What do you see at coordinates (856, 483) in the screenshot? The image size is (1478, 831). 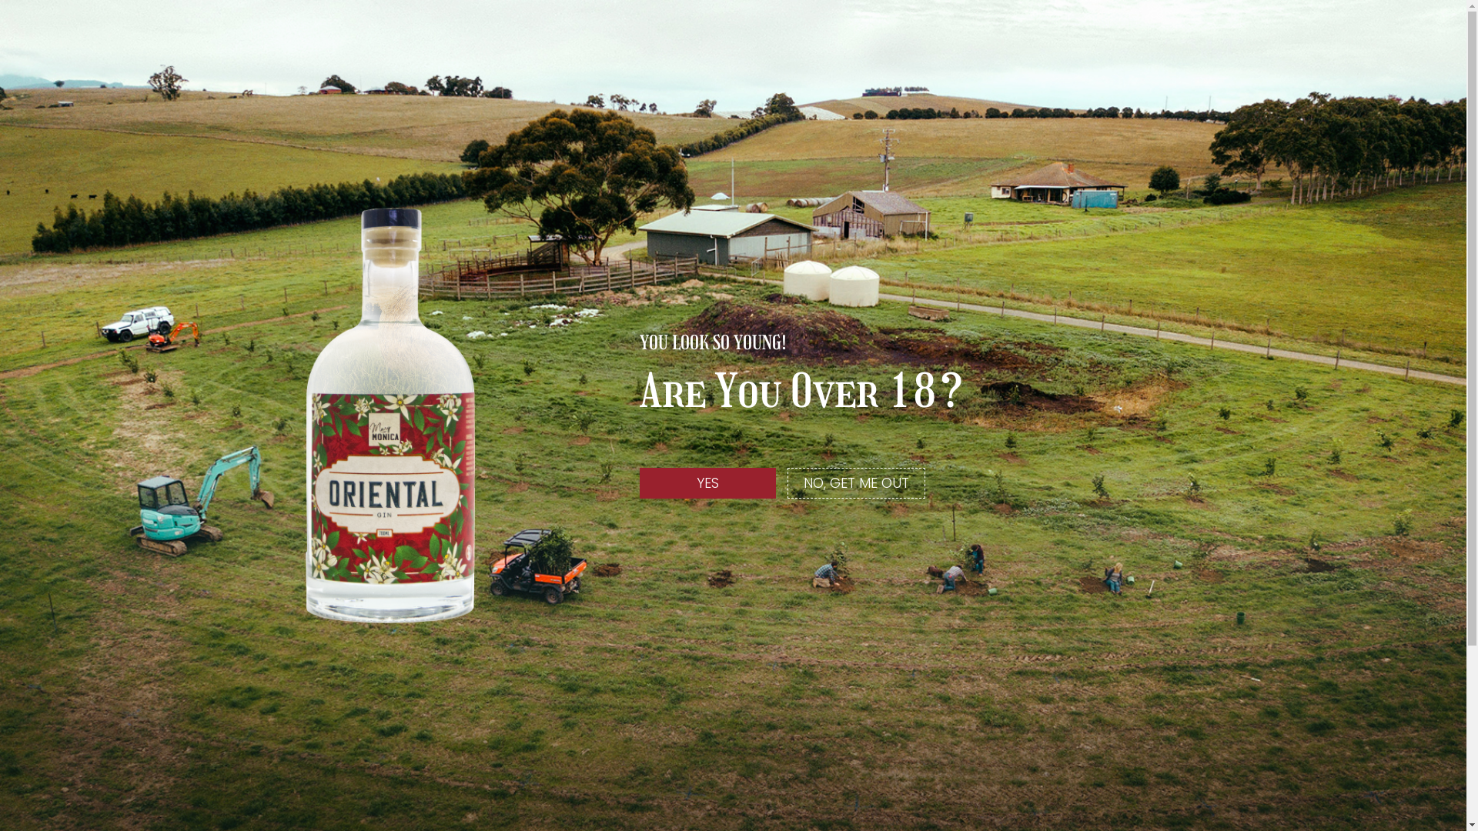 I see `NO, GET ME OUT` at bounding box center [856, 483].